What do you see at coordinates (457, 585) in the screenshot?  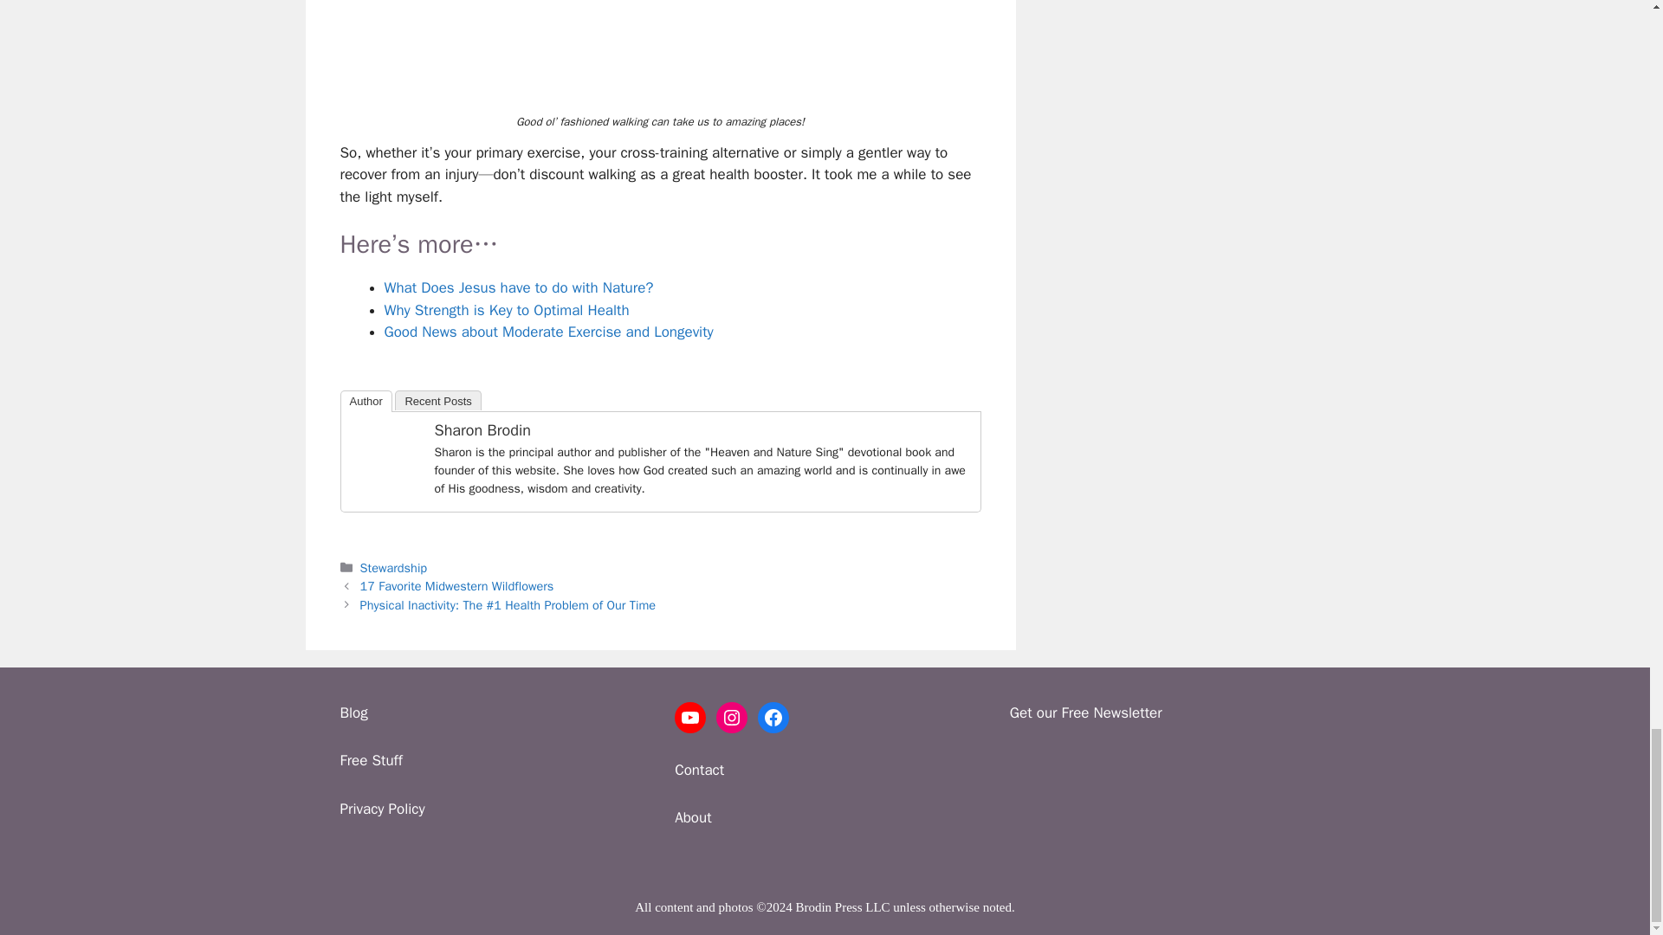 I see `17 Favorite Midwestern Wildflowers` at bounding box center [457, 585].